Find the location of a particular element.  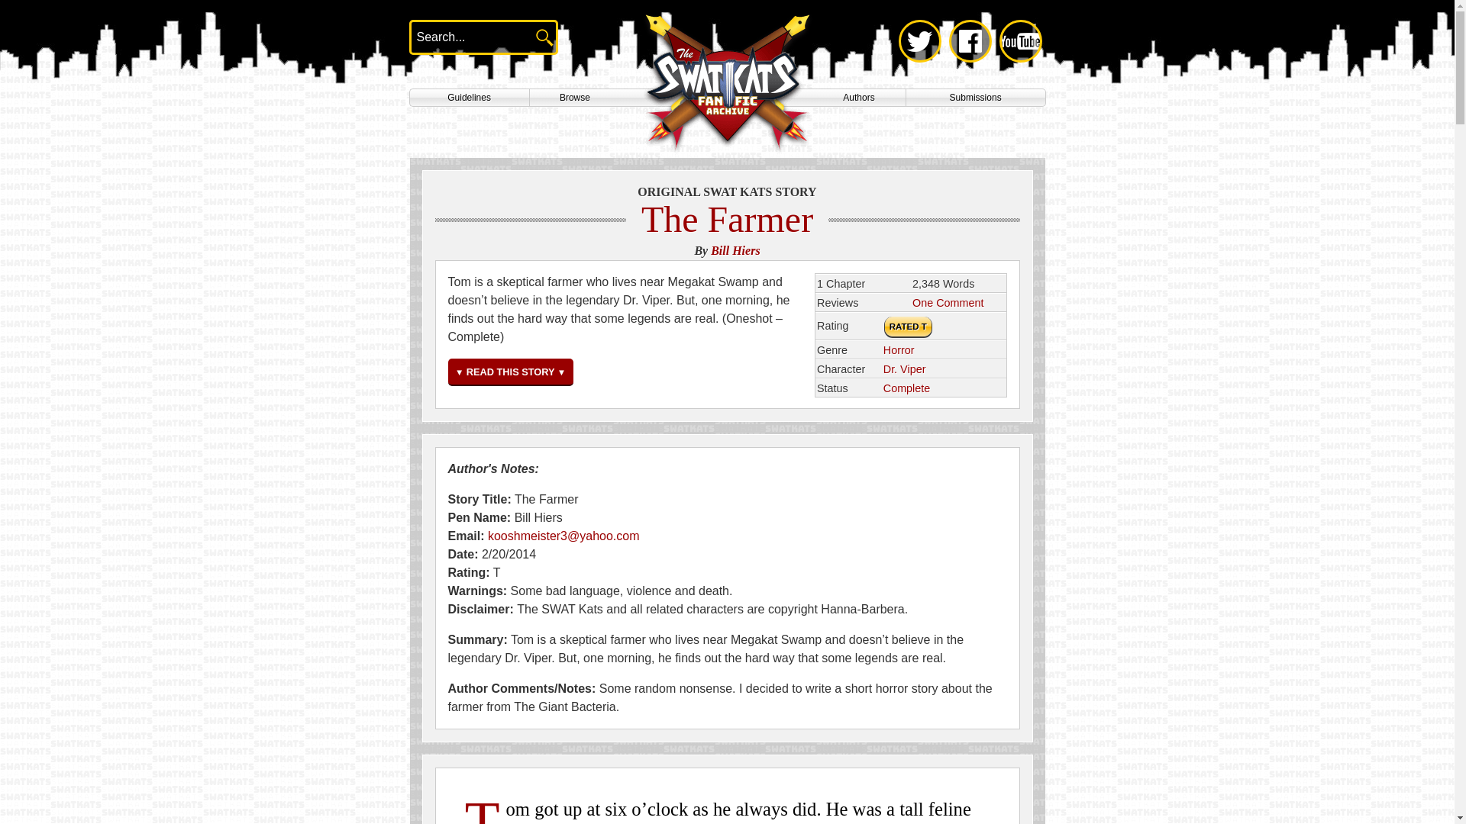

The SWAT Kats Fan Fiction Archive is located at coordinates (726, 84).